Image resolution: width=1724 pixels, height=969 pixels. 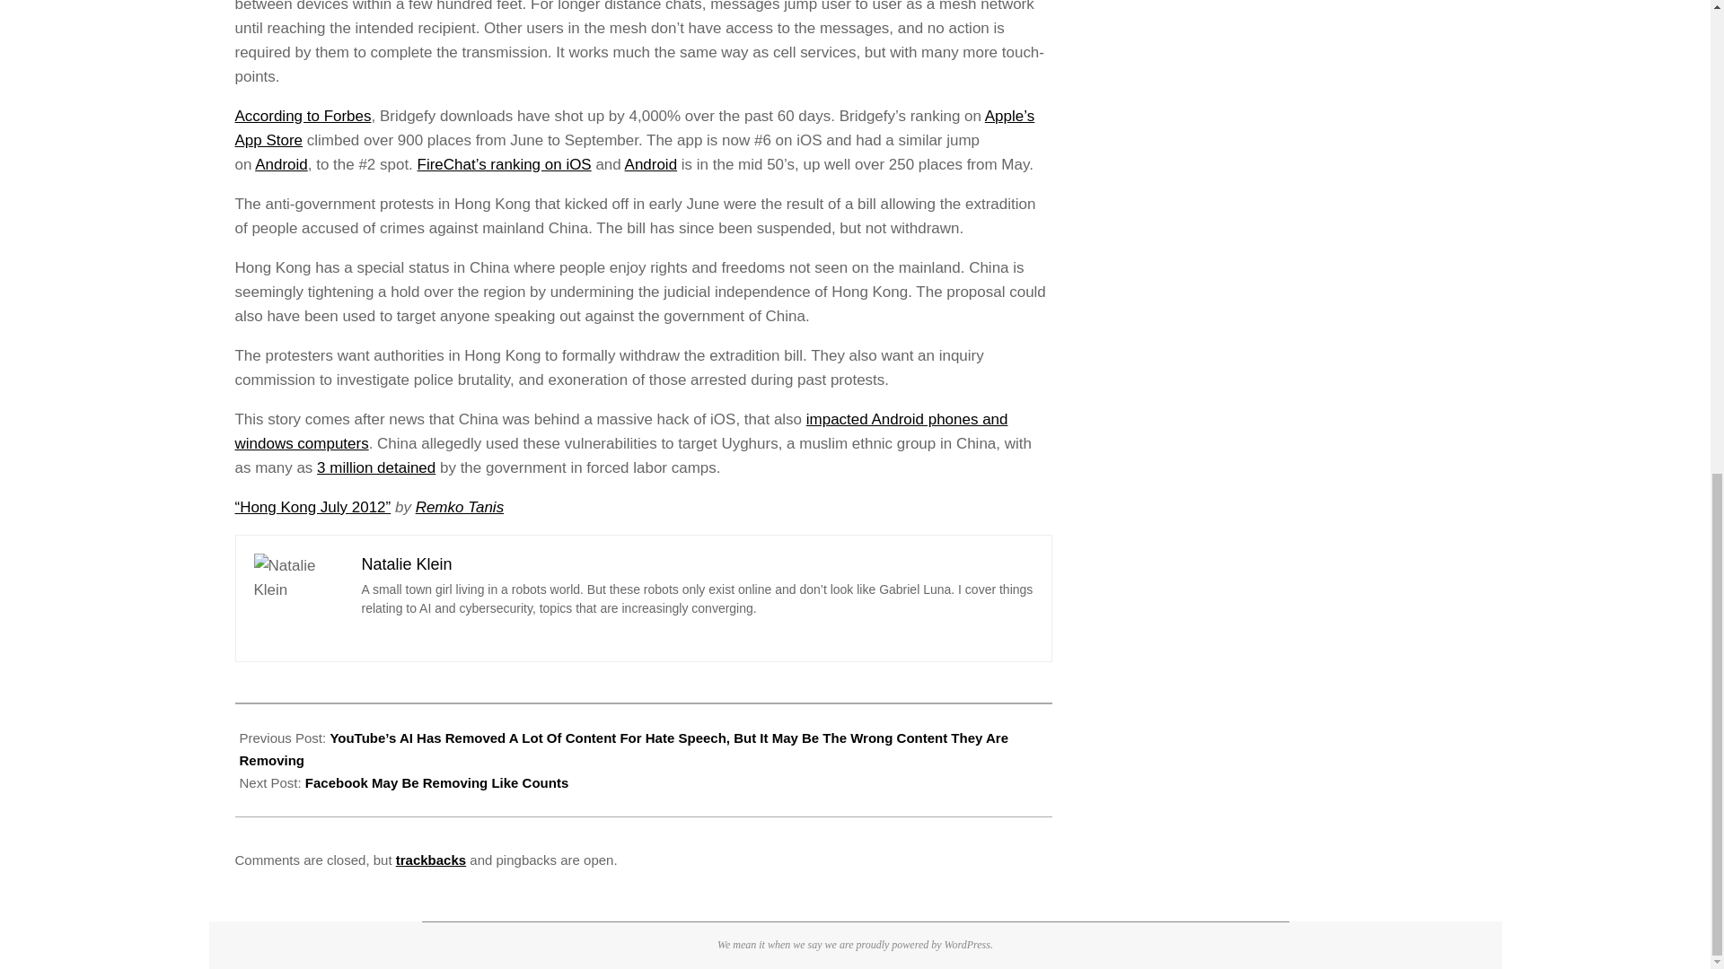 I want to click on trackbacks, so click(x=431, y=860).